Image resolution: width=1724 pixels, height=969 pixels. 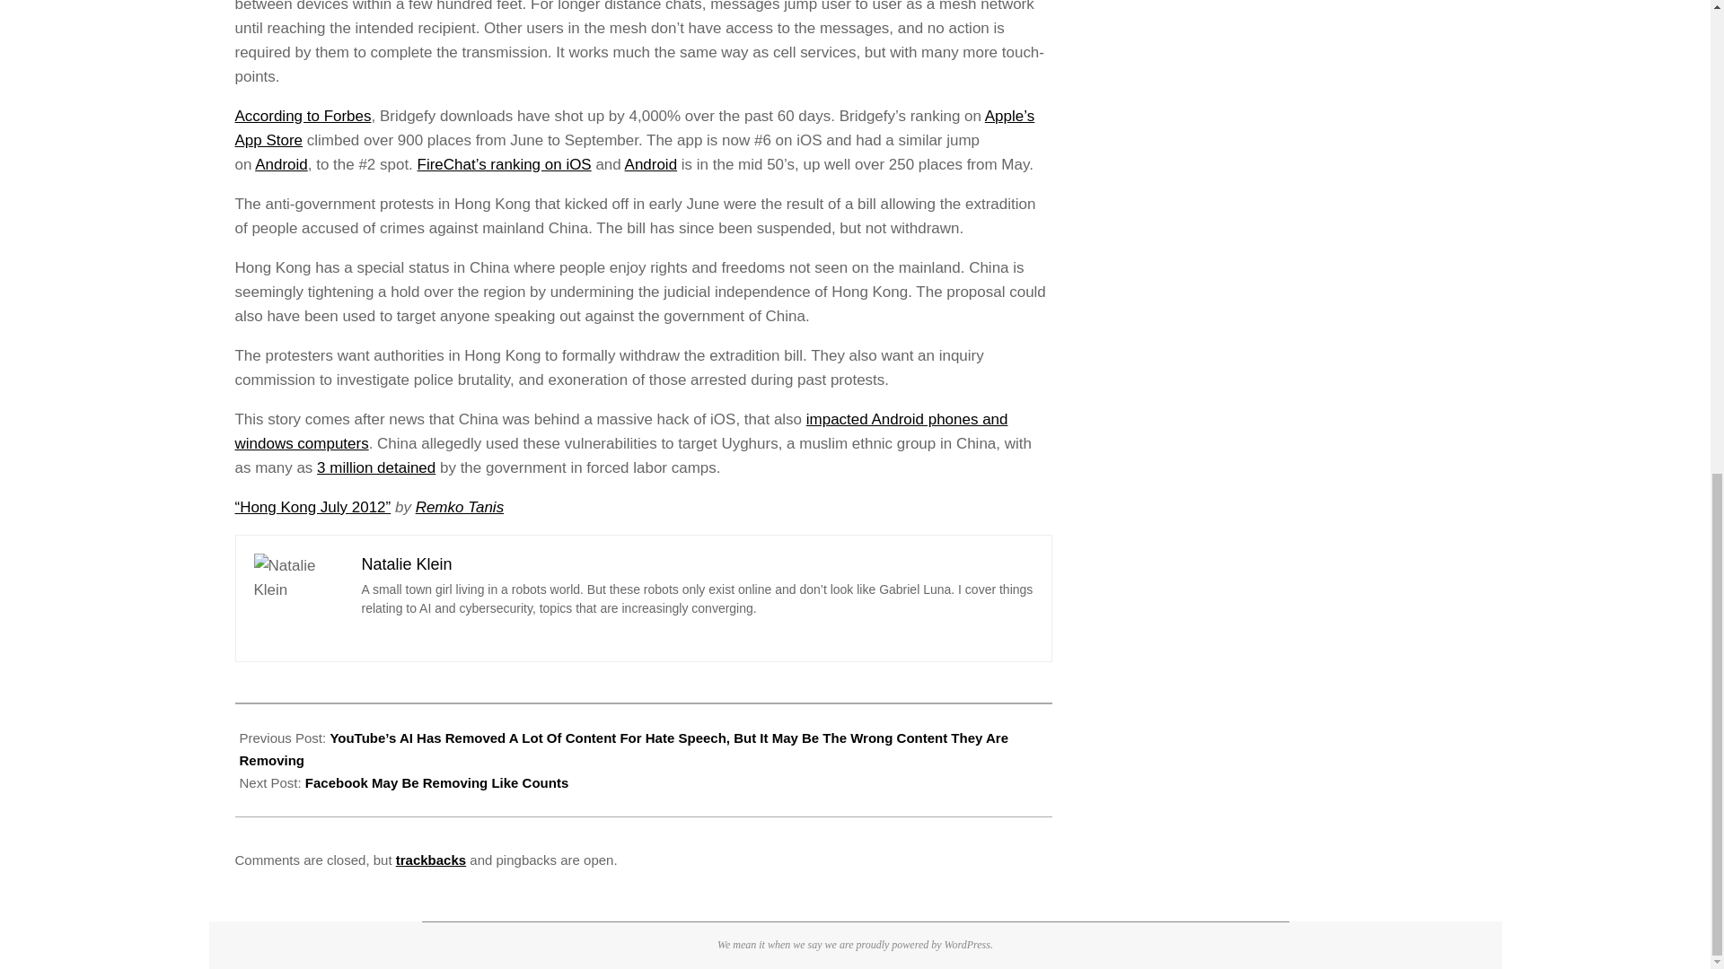 I want to click on trackbacks, so click(x=431, y=860).